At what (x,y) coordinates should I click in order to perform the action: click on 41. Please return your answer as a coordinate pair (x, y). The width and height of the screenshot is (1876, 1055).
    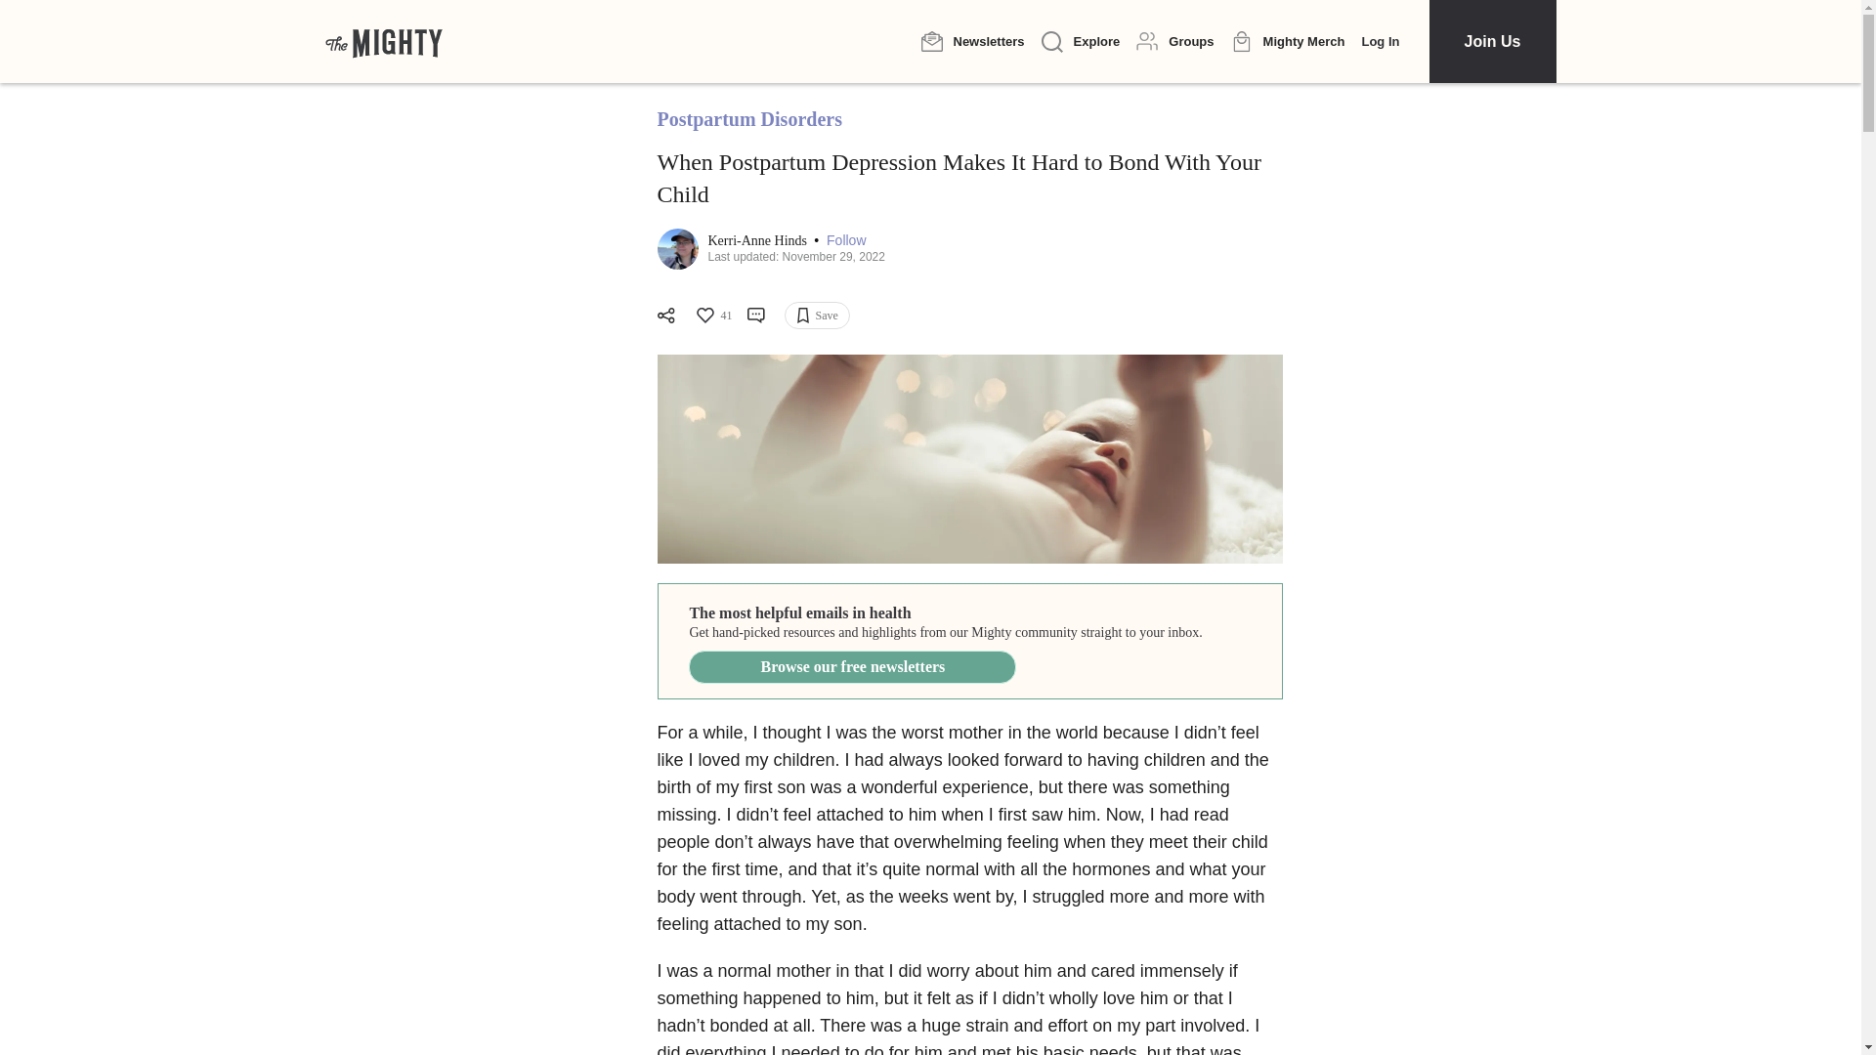
    Looking at the image, I should click on (712, 315).